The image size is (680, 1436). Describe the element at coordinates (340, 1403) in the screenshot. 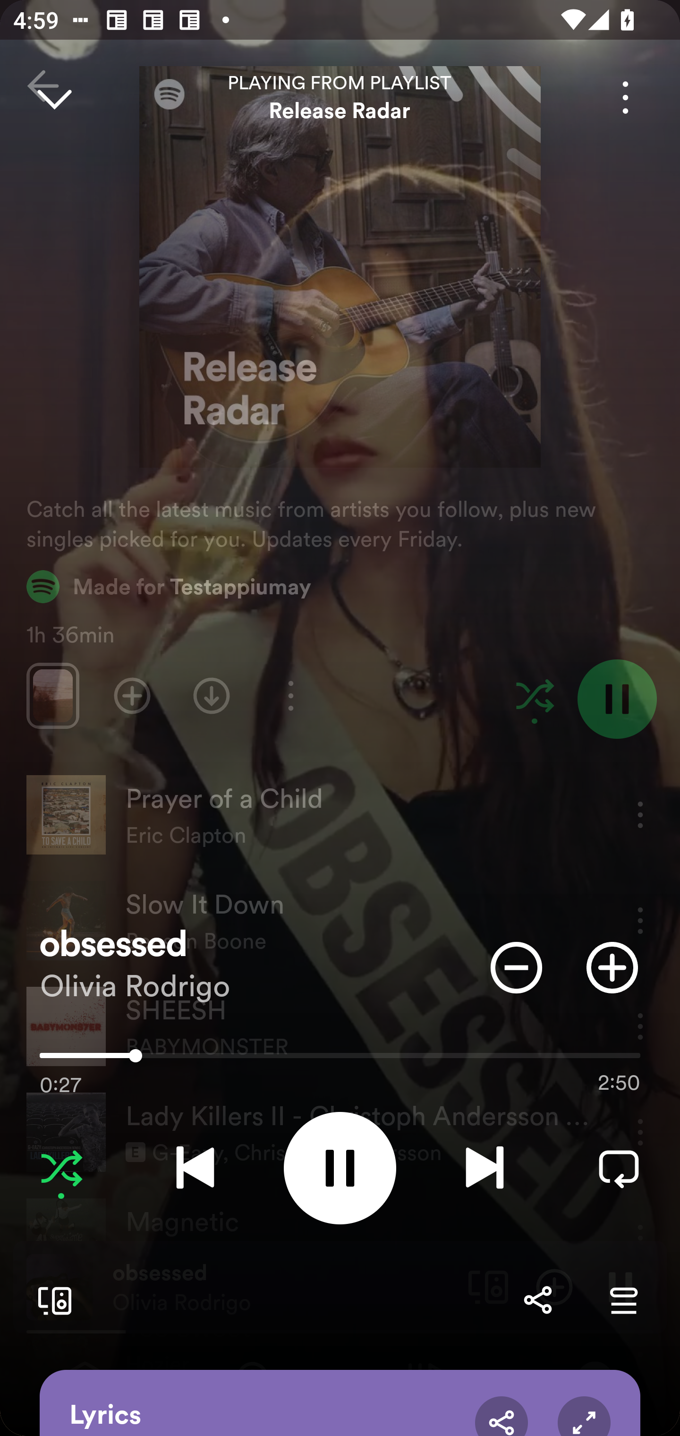

I see `Lyrics Share Expand` at that location.